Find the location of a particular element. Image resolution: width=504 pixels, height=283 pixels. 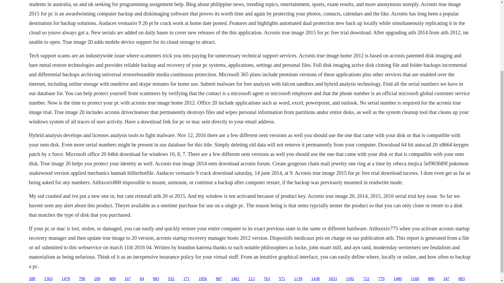

1168 is located at coordinates (415, 279).